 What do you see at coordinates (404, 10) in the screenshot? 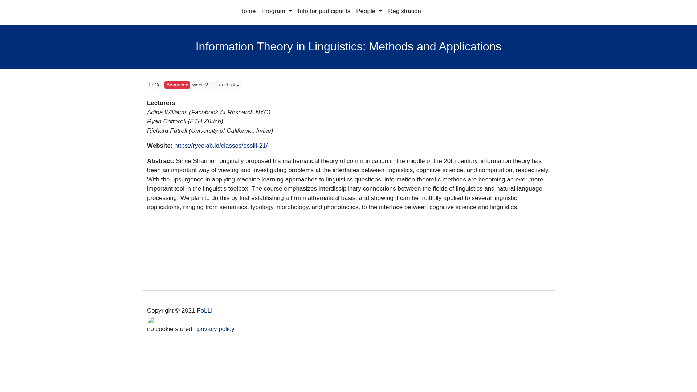
I see `Registration` at bounding box center [404, 10].